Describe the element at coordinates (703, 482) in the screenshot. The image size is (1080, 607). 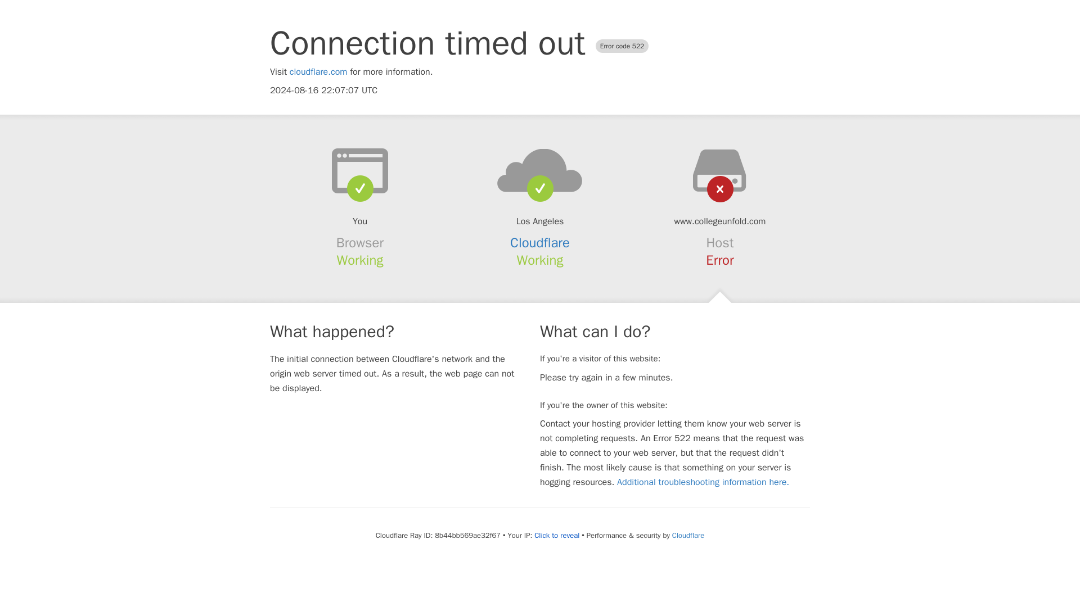
I see `Additional troubleshooting information here.` at that location.